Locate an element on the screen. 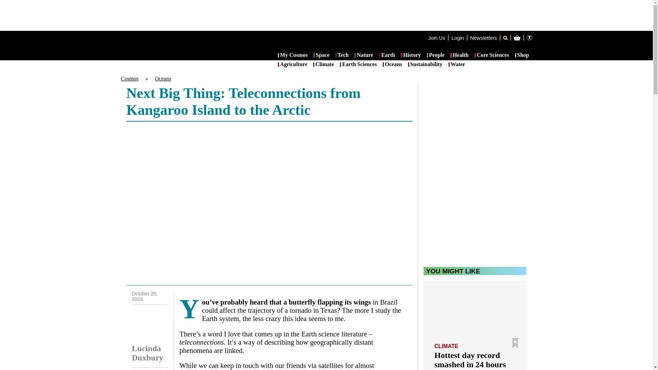 The height and width of the screenshot is (370, 658). Login is located at coordinates (458, 37).